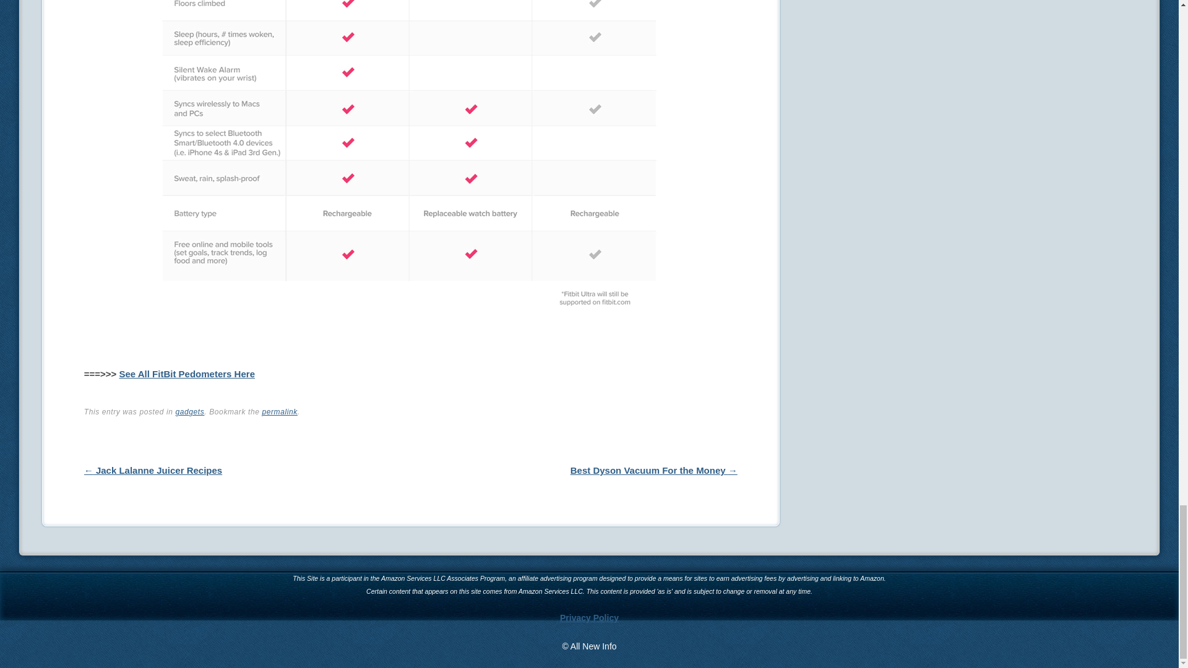 The image size is (1188, 668). What do you see at coordinates (279, 411) in the screenshot?
I see `Permalink to Fitbit Pedometers For Walking` at bounding box center [279, 411].